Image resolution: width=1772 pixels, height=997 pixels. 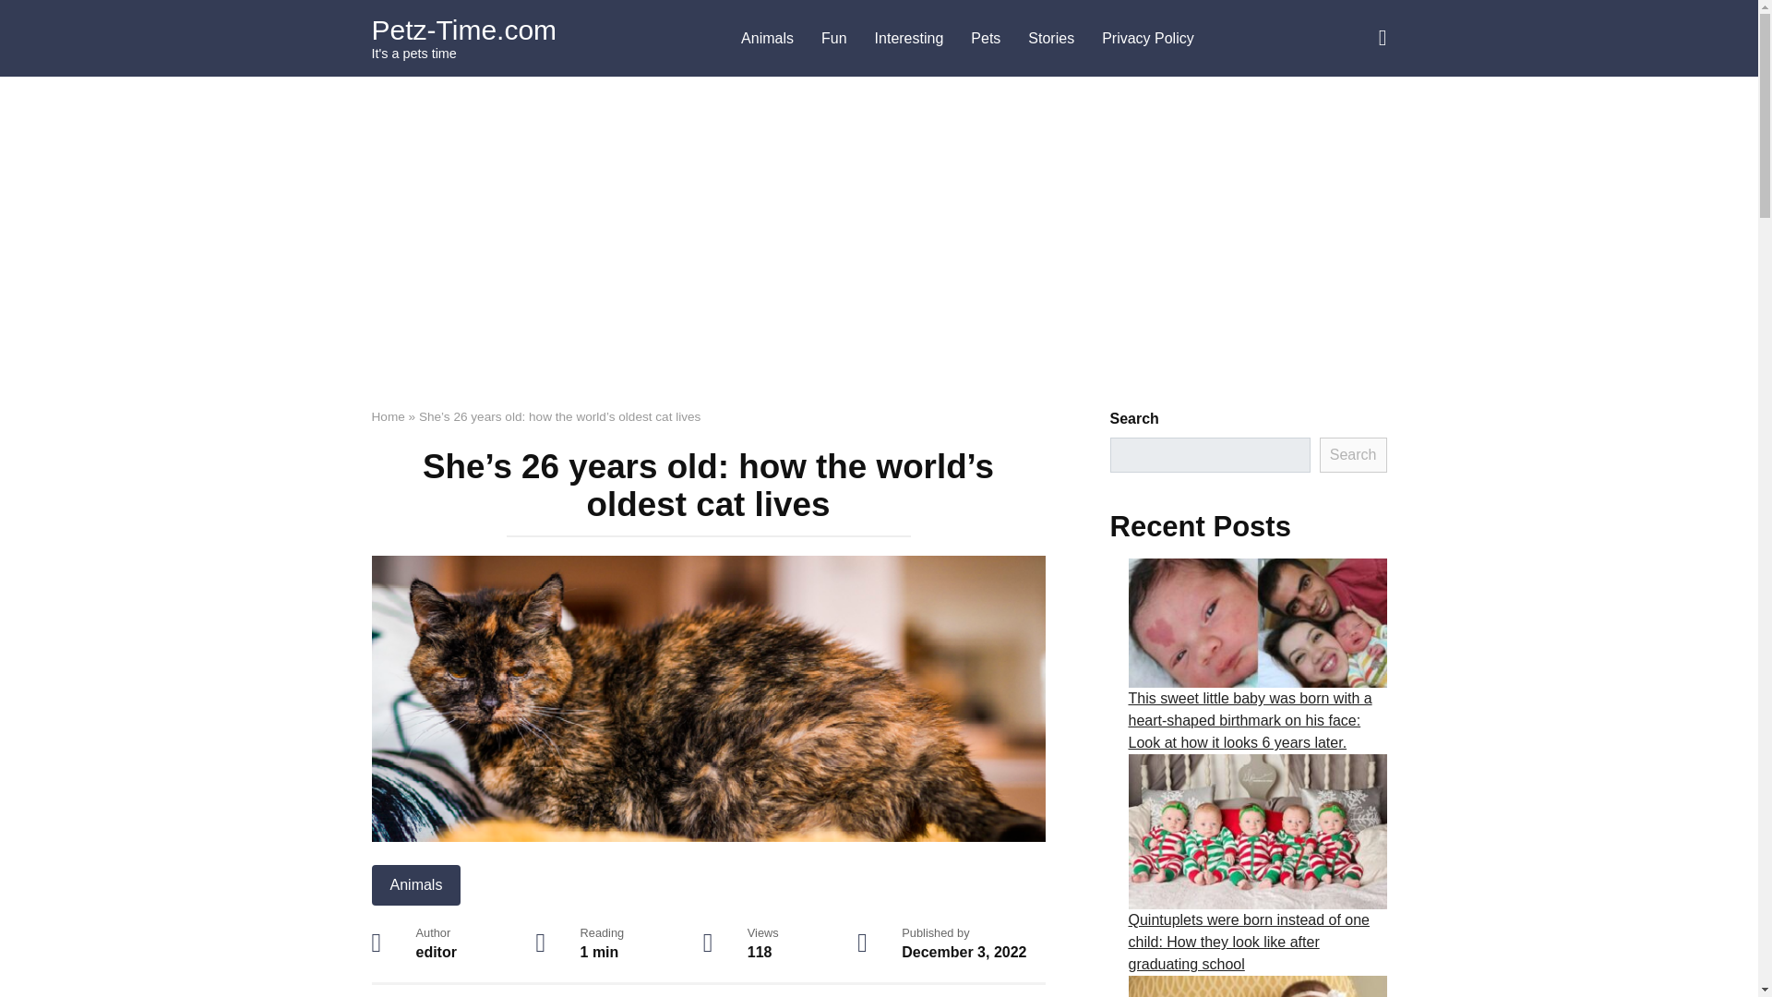 What do you see at coordinates (1050, 39) in the screenshot?
I see `Stories` at bounding box center [1050, 39].